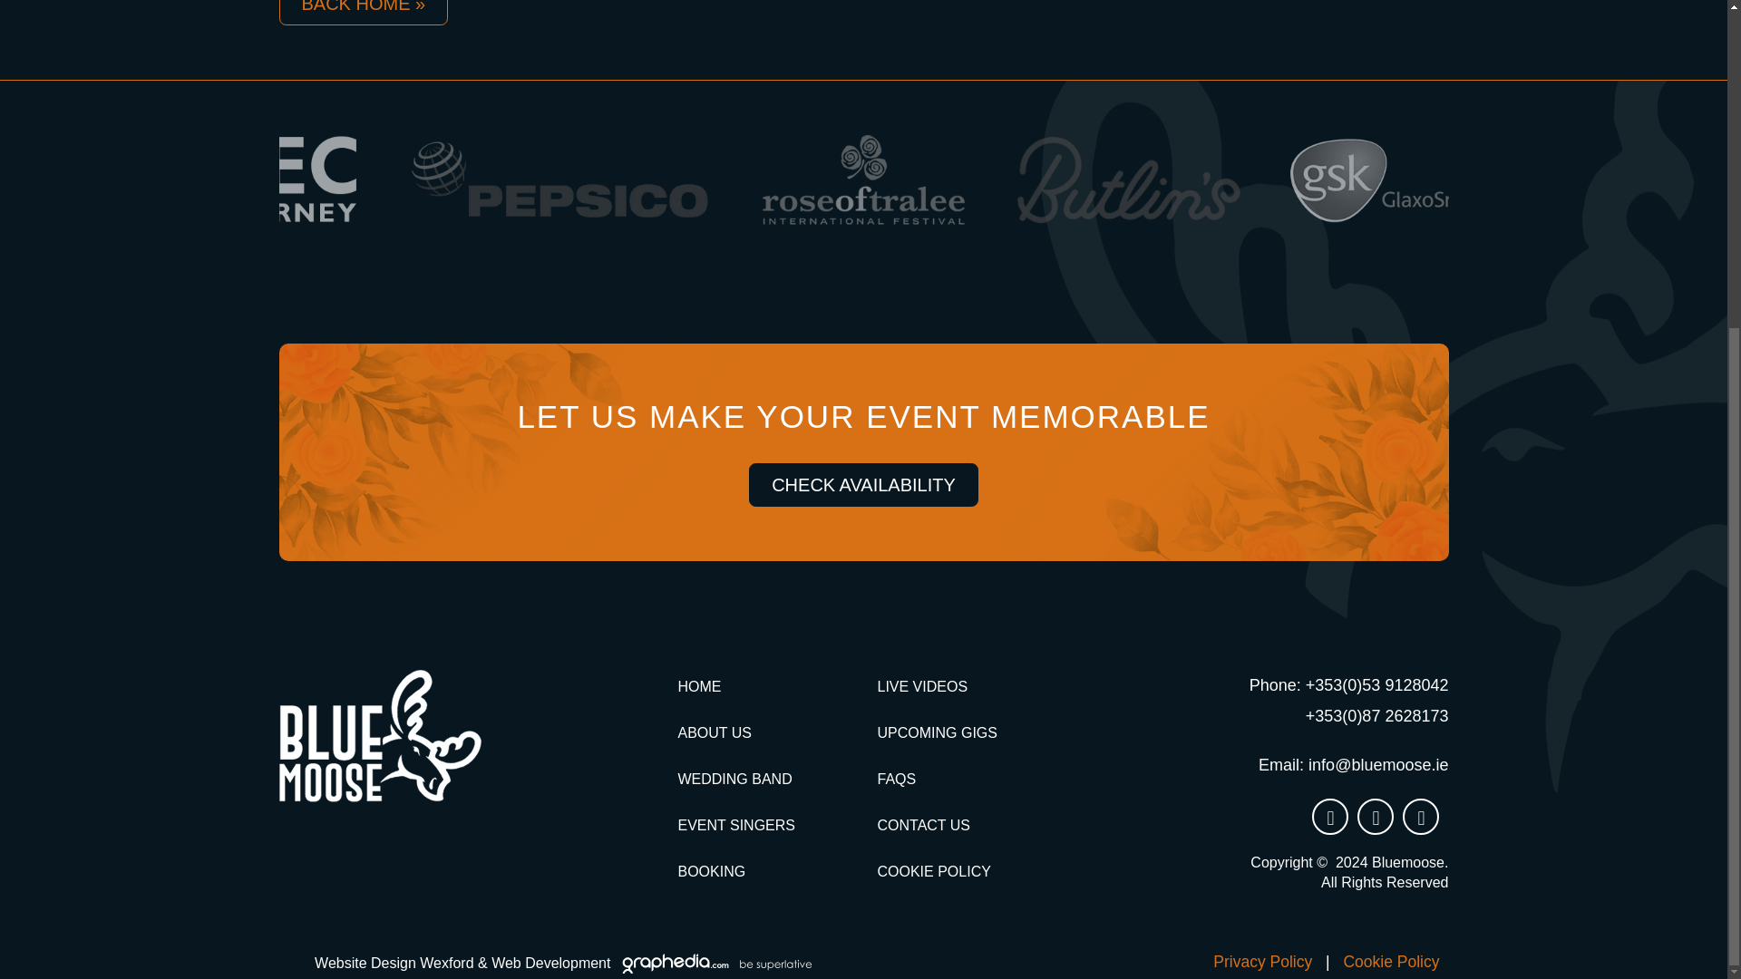 The image size is (1741, 979). Describe the element at coordinates (715, 732) in the screenshot. I see `ABOUT US` at that location.